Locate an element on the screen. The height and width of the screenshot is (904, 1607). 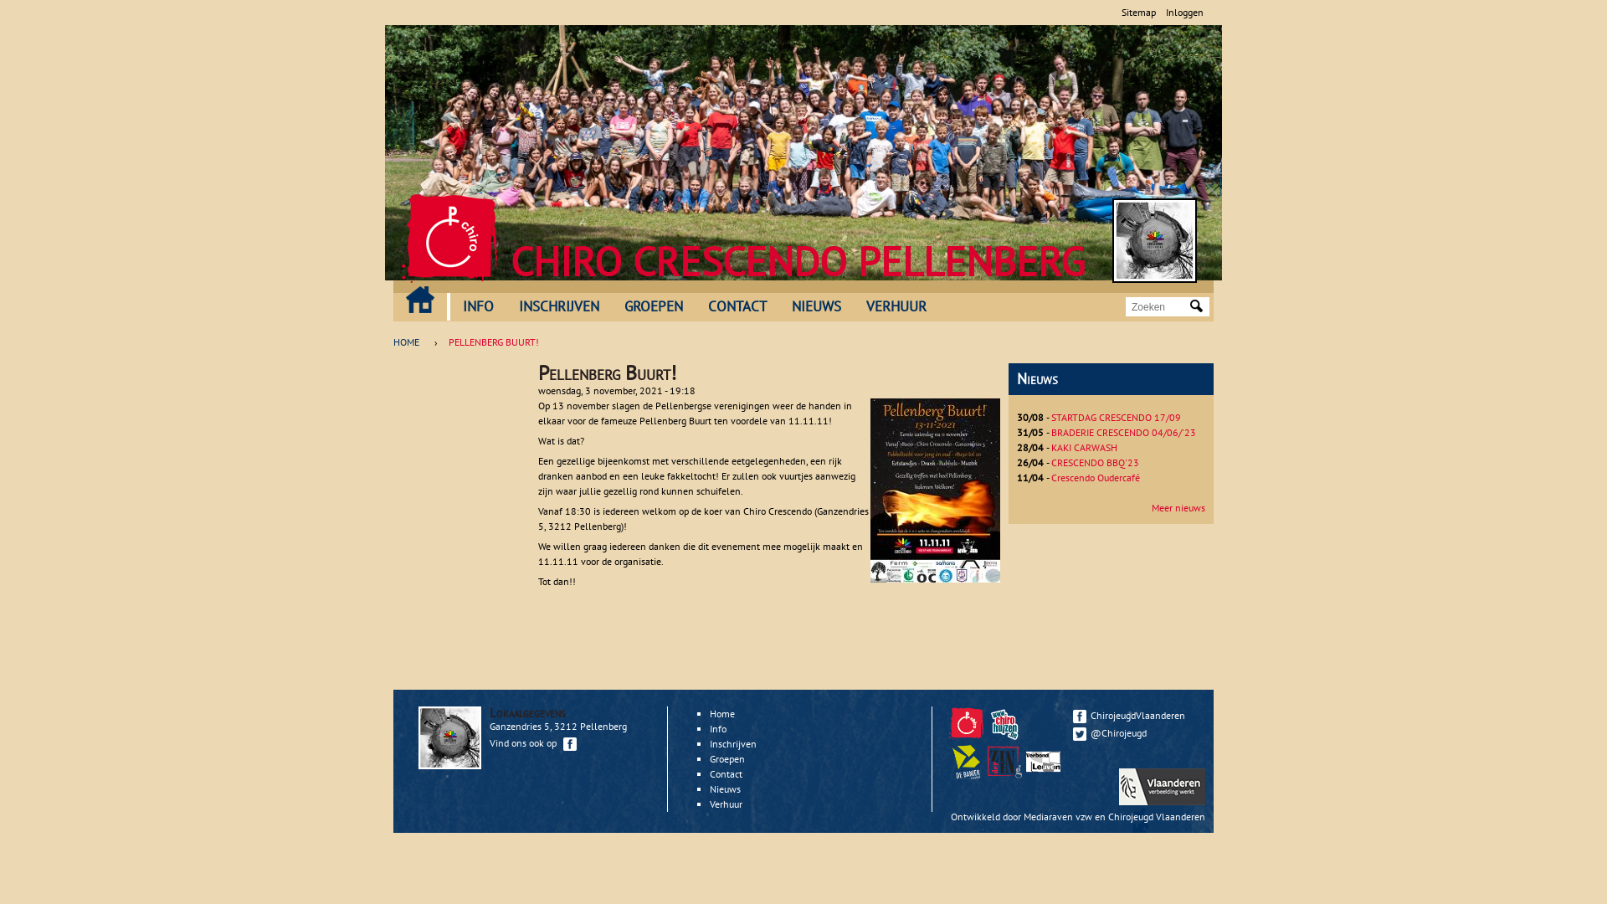
Chirohuizen is located at coordinates (1004, 723).